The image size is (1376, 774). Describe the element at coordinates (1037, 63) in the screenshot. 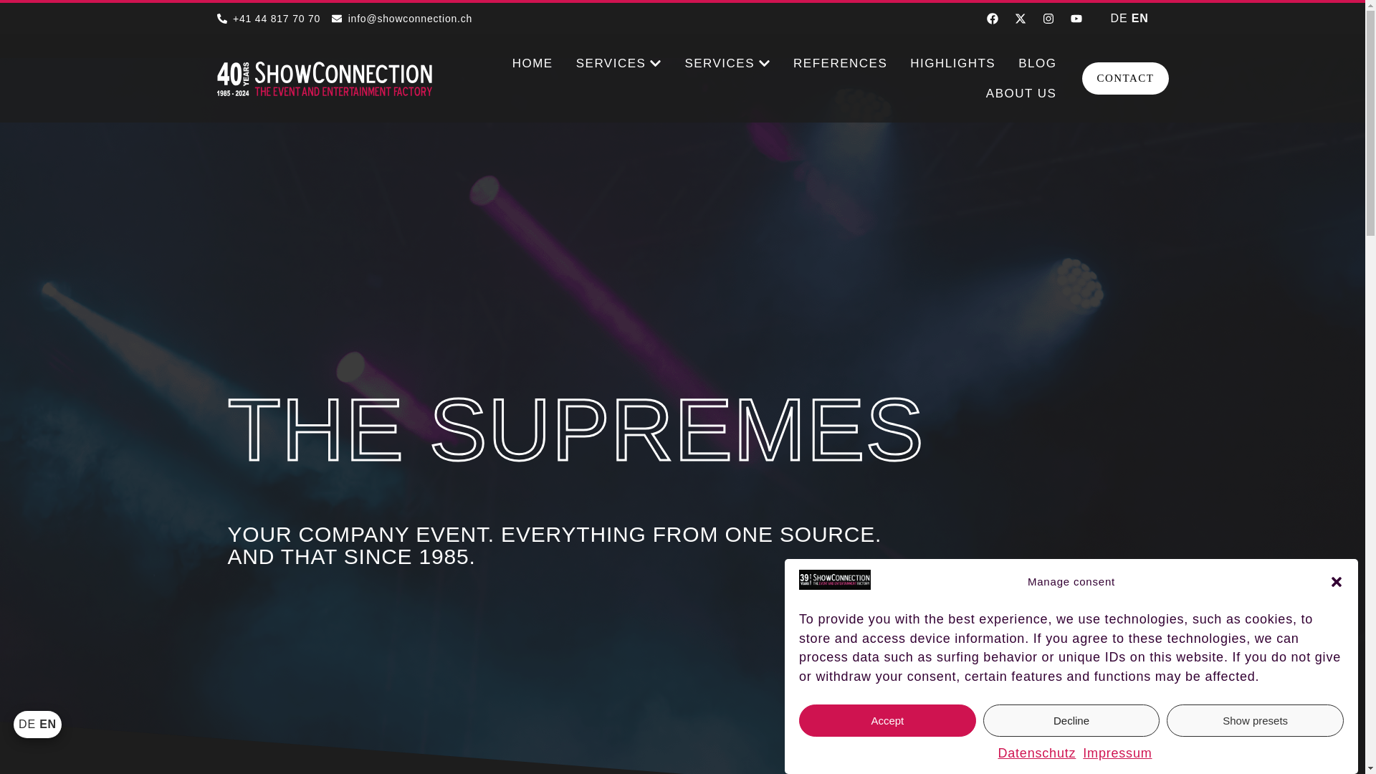

I see `BLOG` at that location.